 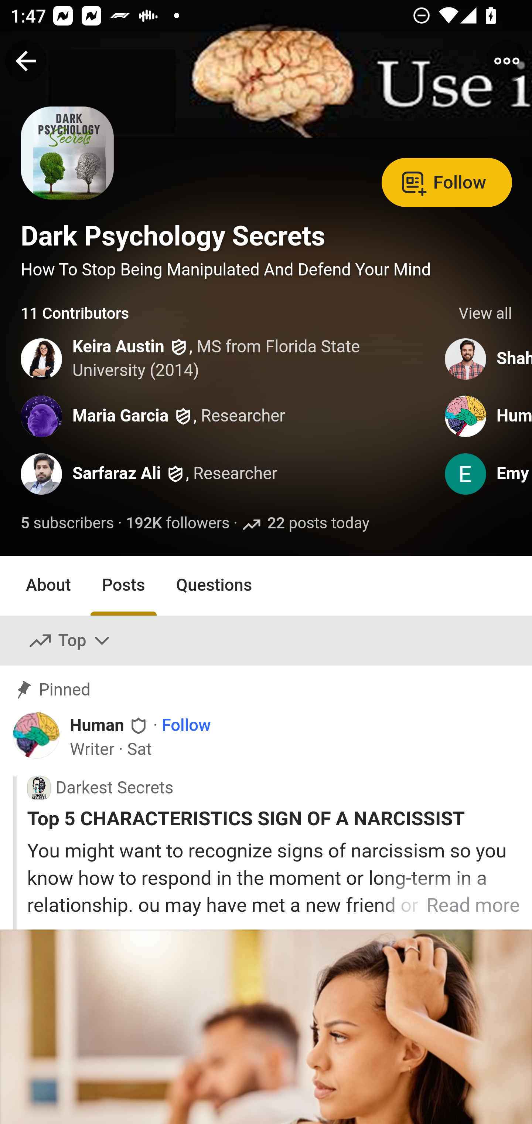 I want to click on Questions, so click(x=214, y=585).